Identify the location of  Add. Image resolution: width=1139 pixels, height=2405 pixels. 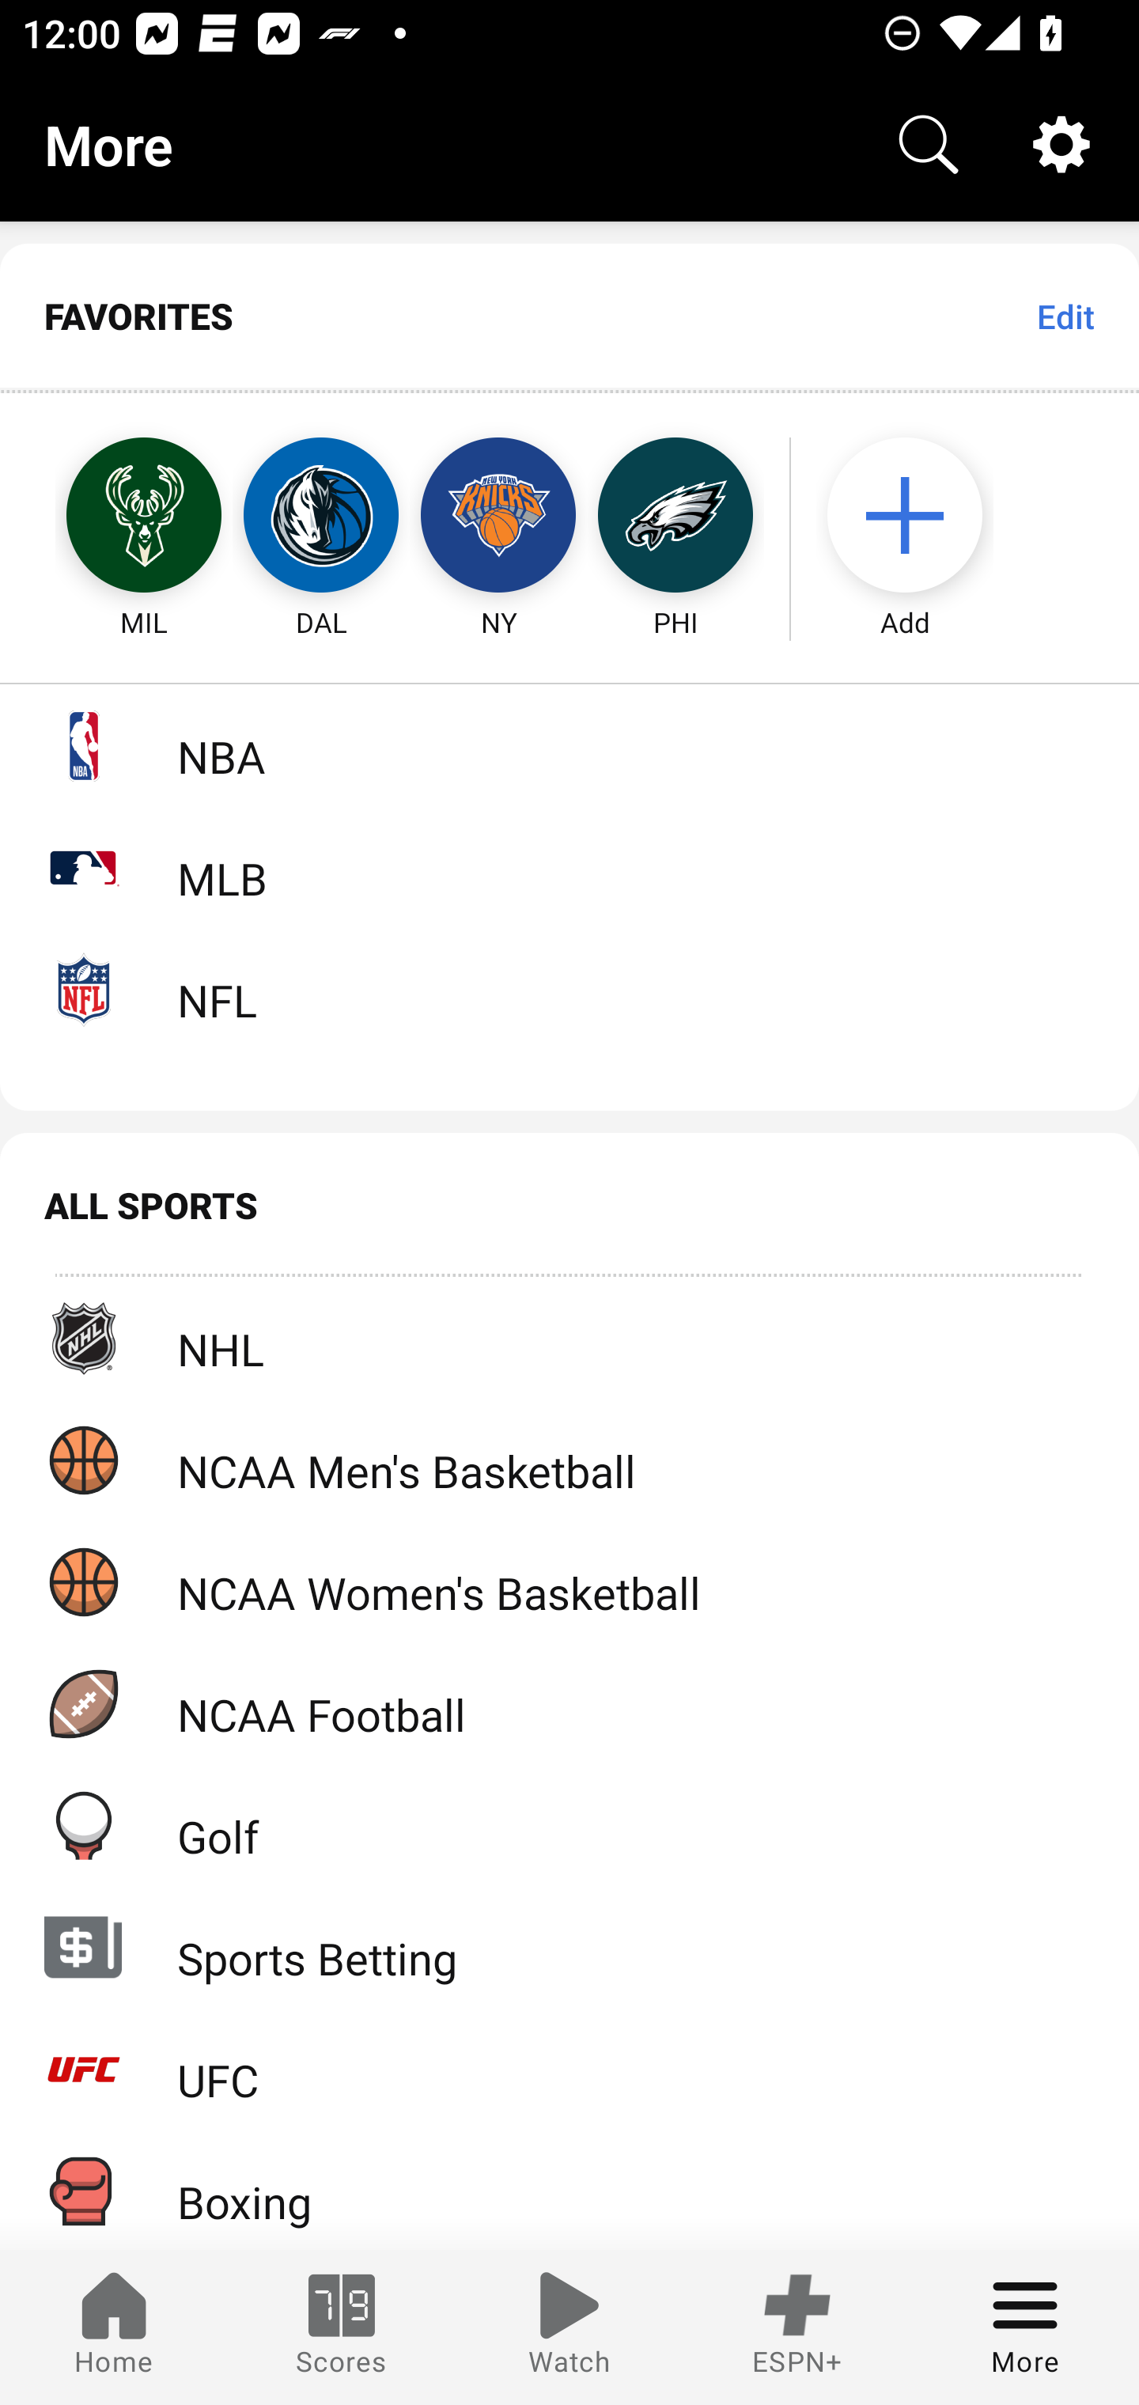
(920, 516).